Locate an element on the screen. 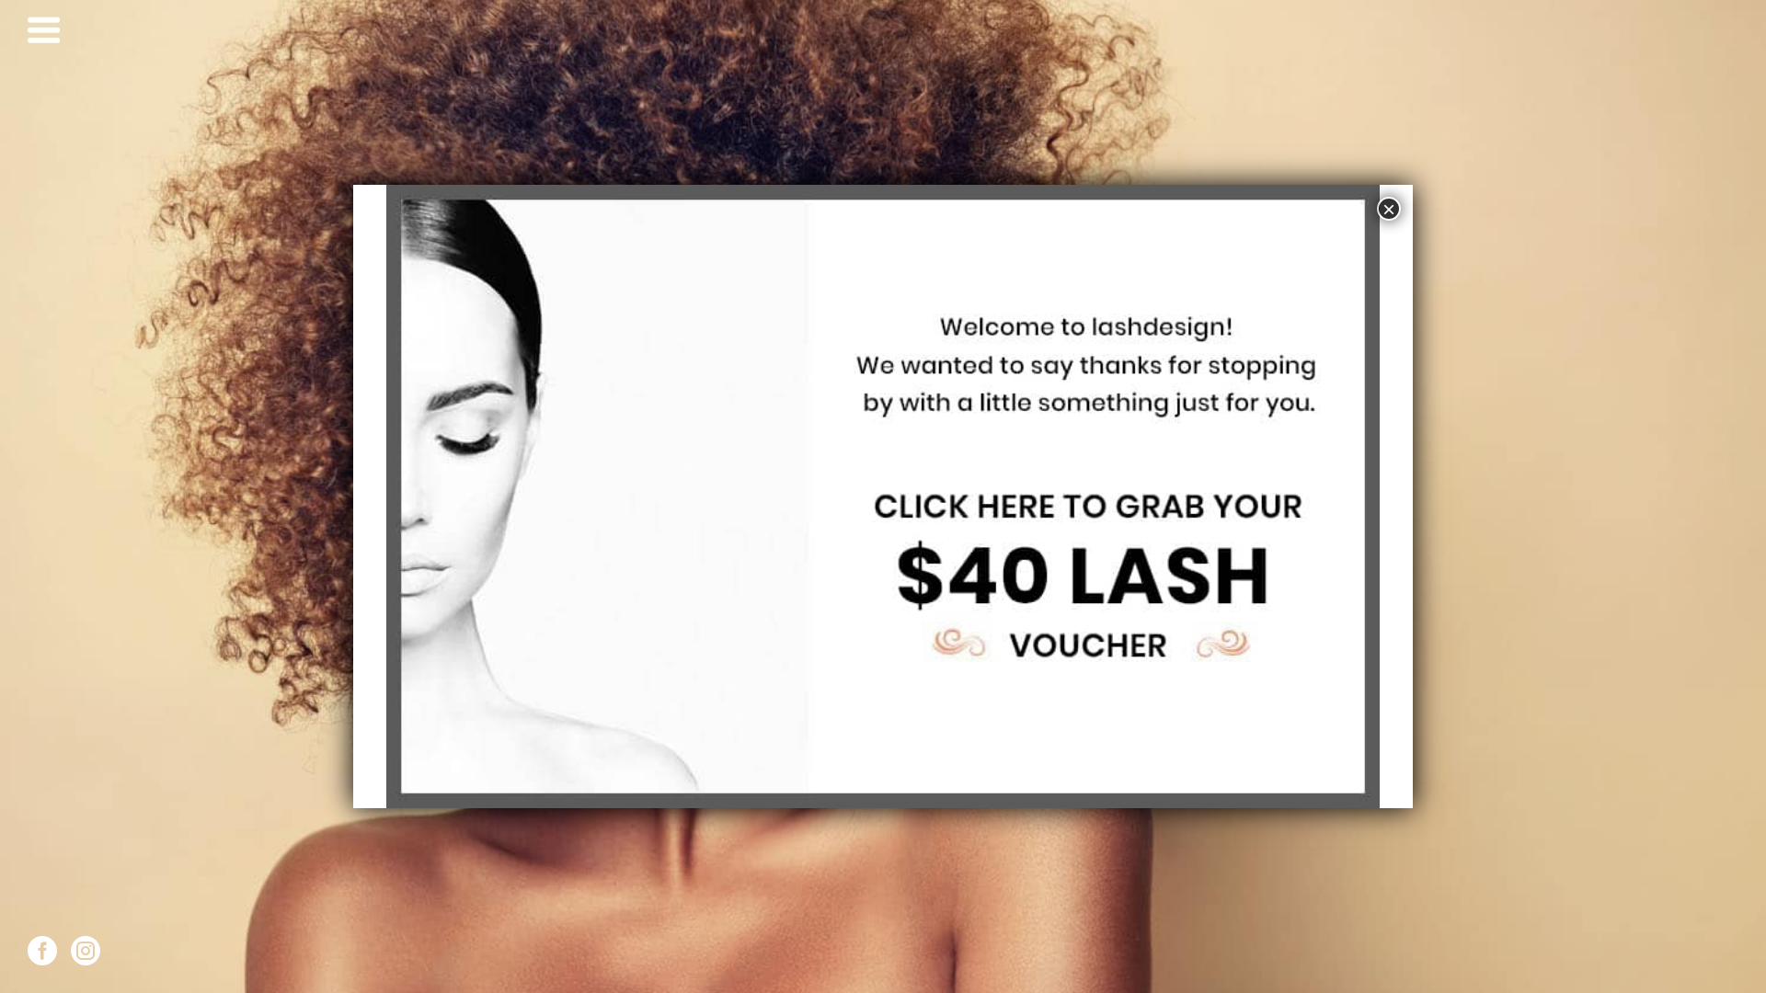 The height and width of the screenshot is (993, 1766). menu-icon is located at coordinates (44, 29).